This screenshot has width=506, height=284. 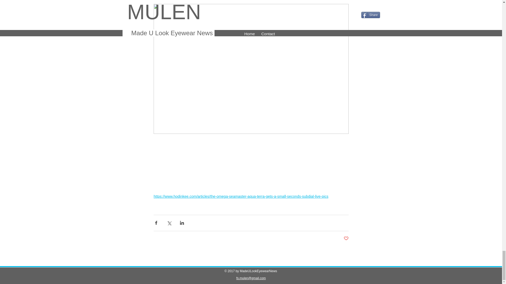 What do you see at coordinates (346, 239) in the screenshot?
I see `Post not marked as liked` at bounding box center [346, 239].